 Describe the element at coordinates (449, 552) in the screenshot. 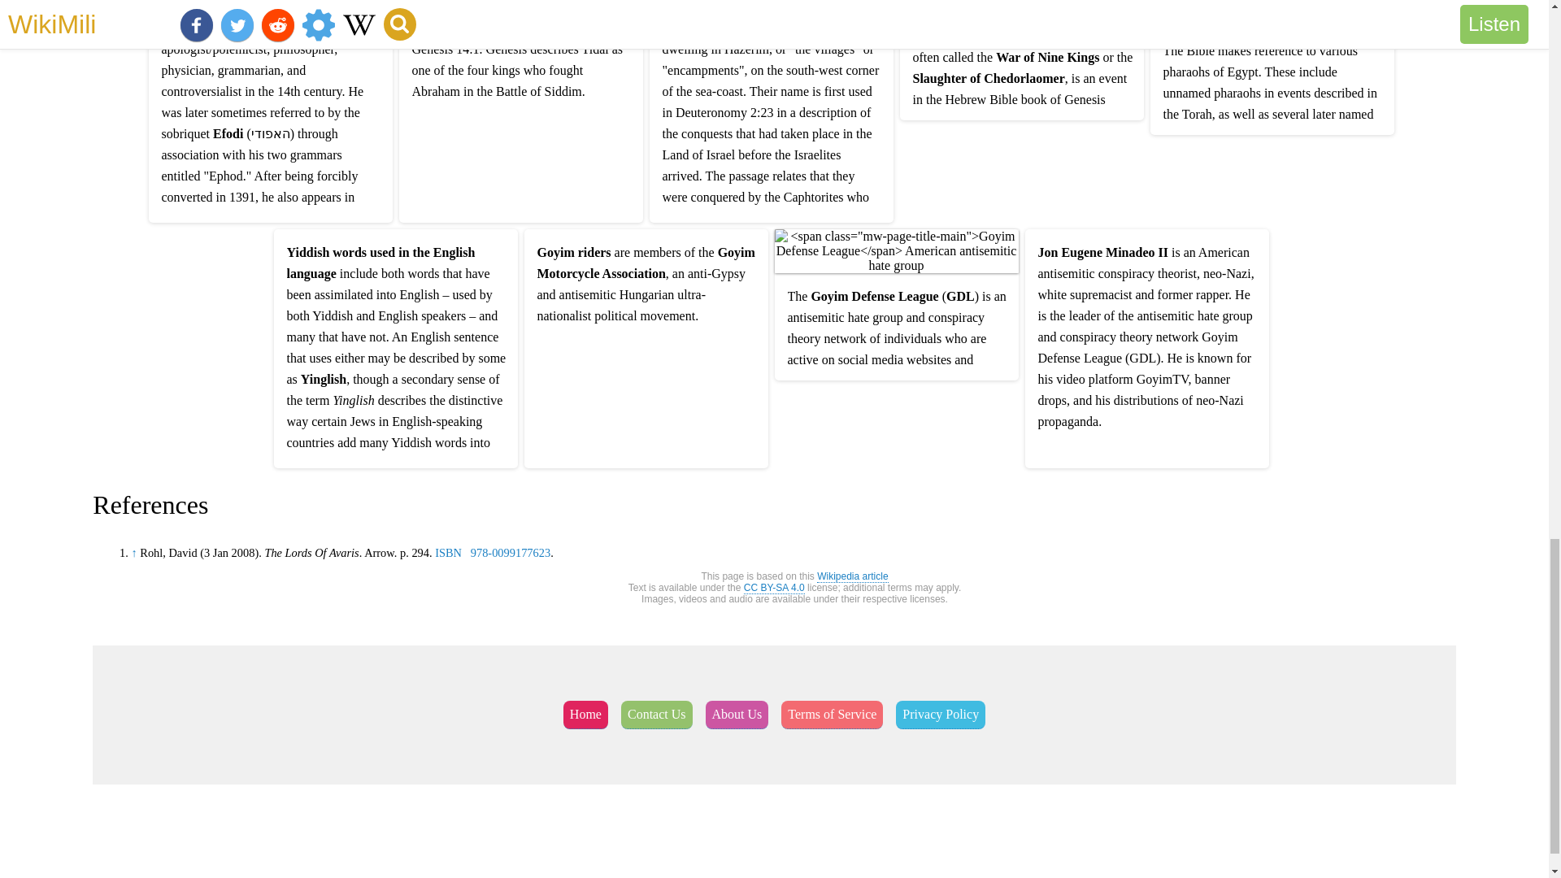

I see `ISBN` at that location.